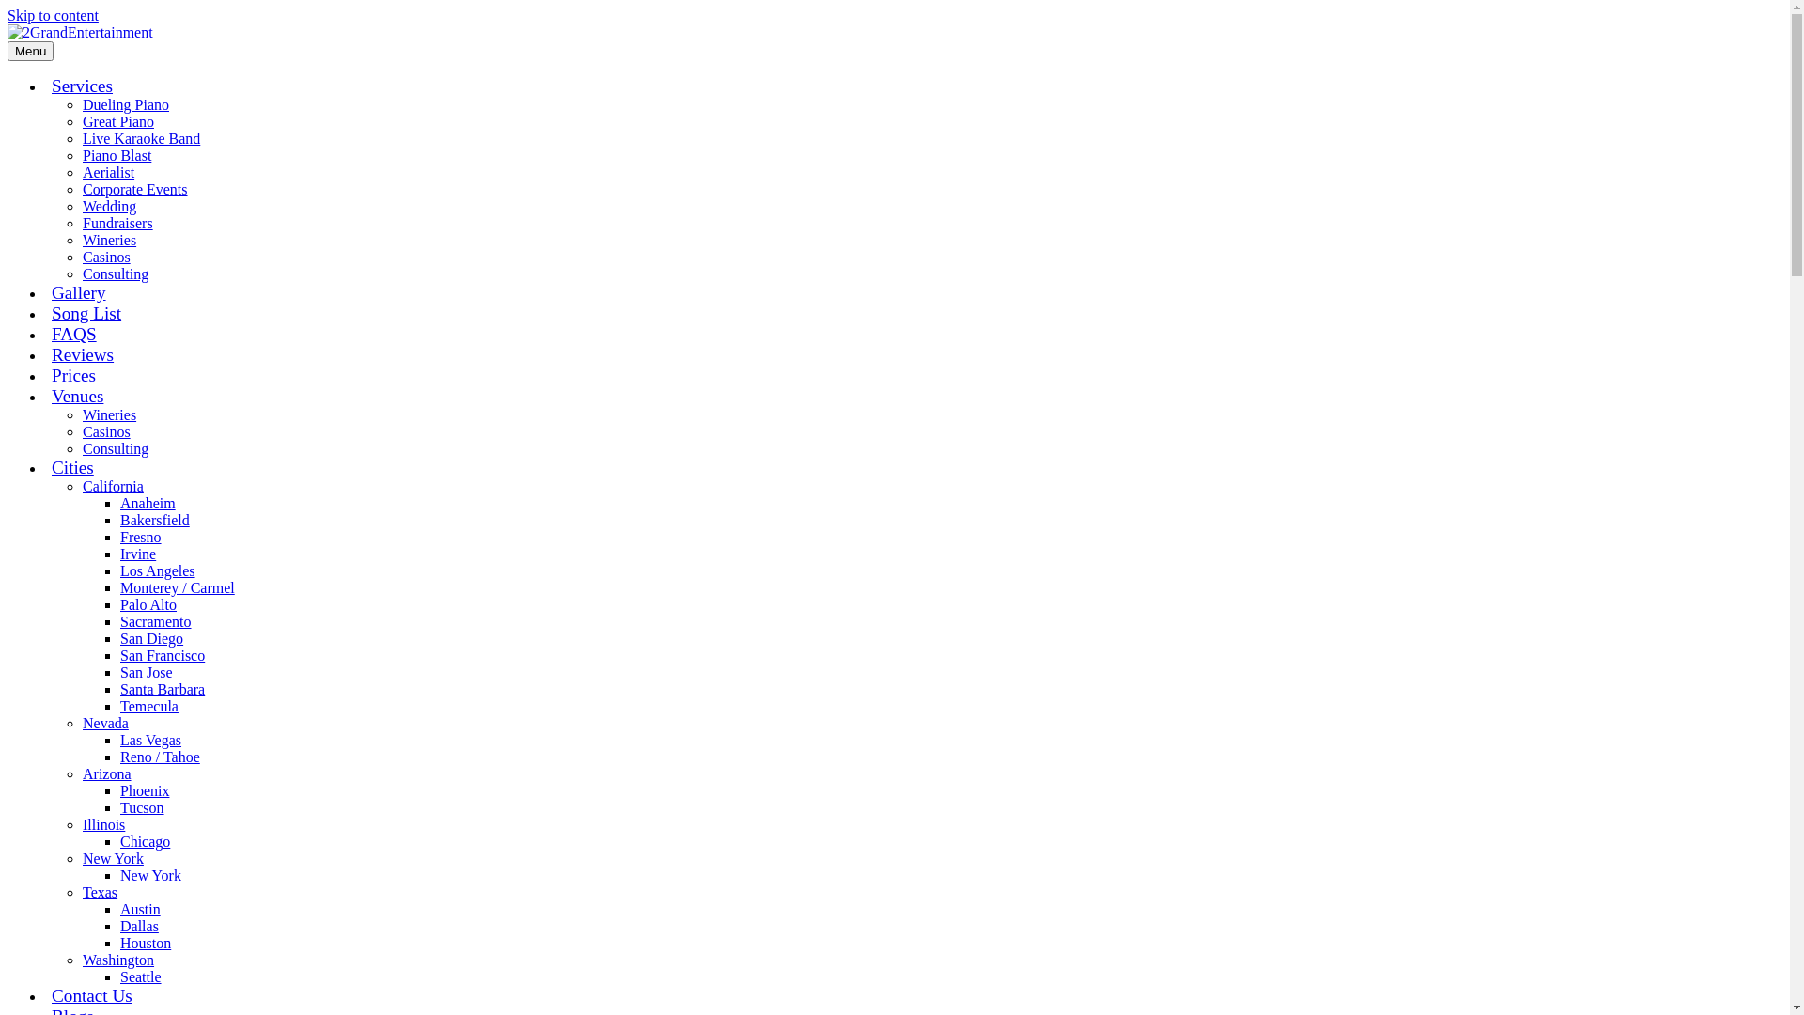 Image resolution: width=1804 pixels, height=1015 pixels. I want to click on New York, so click(113, 858).